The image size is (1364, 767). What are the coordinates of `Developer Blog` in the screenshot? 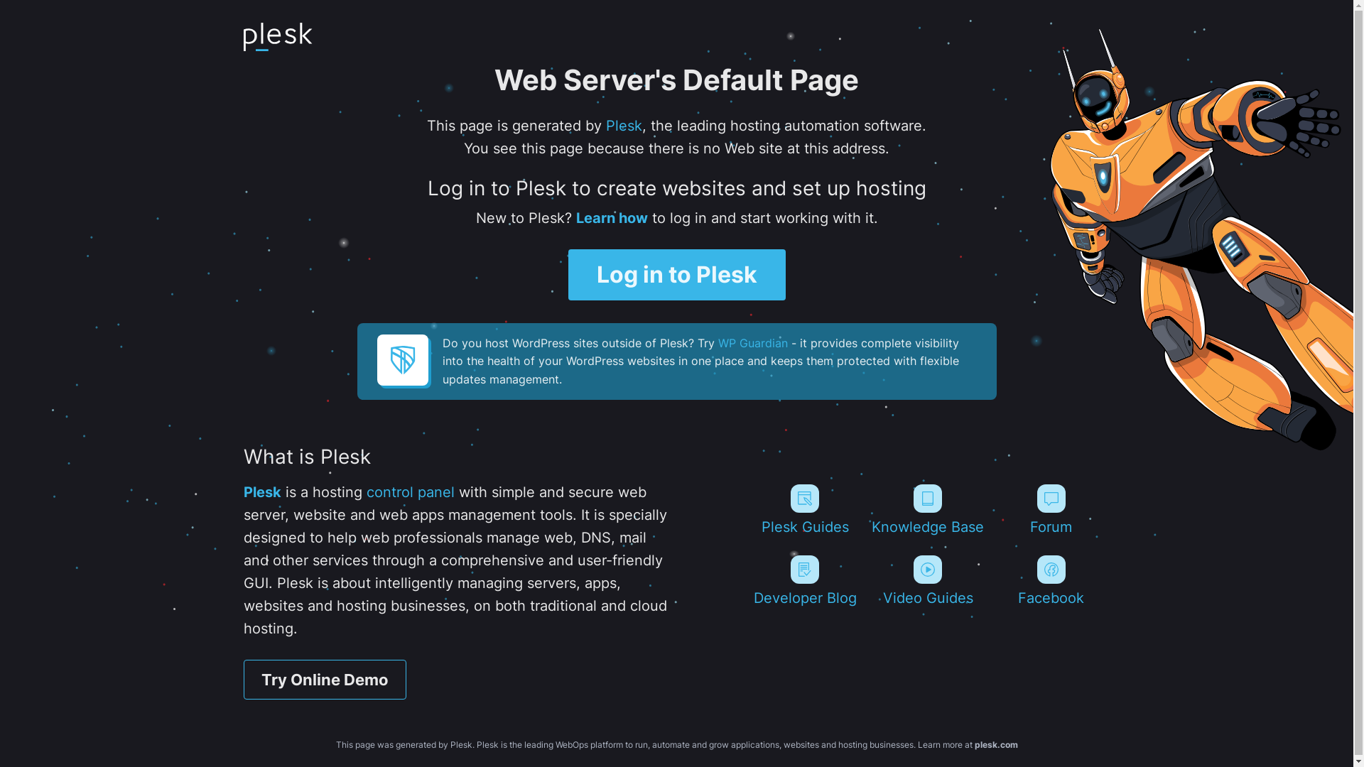 It's located at (804, 581).